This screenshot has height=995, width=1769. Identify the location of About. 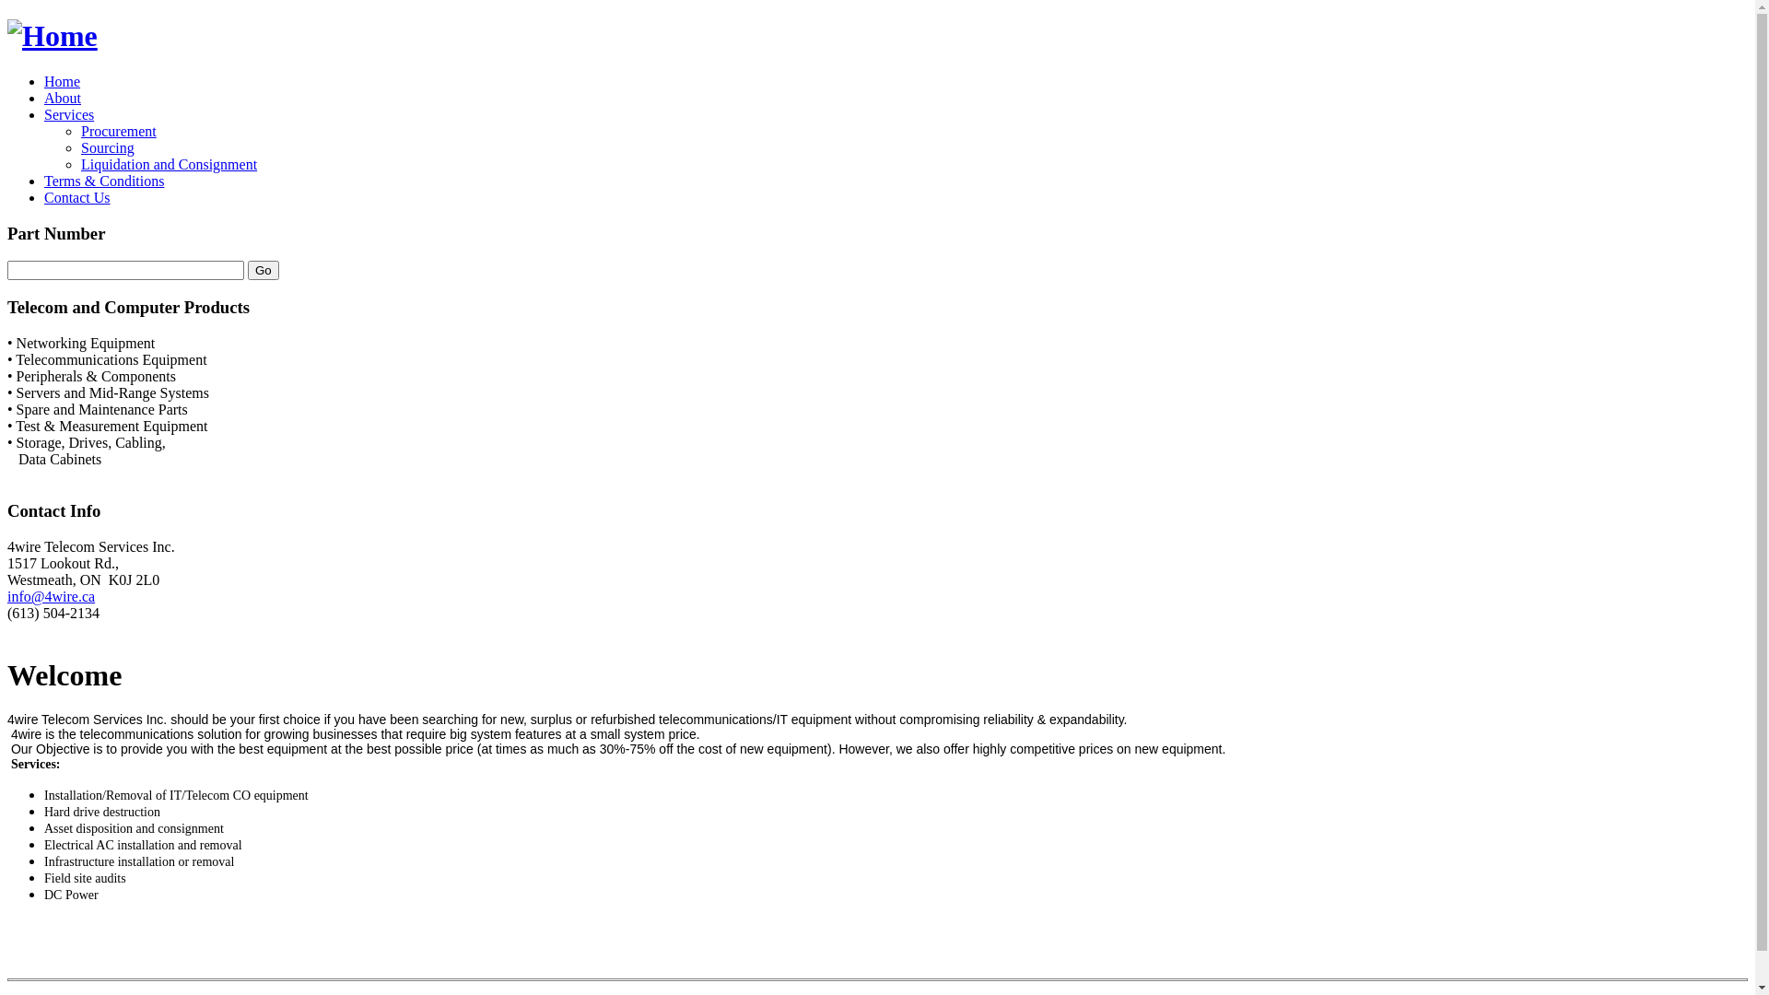
(63, 98).